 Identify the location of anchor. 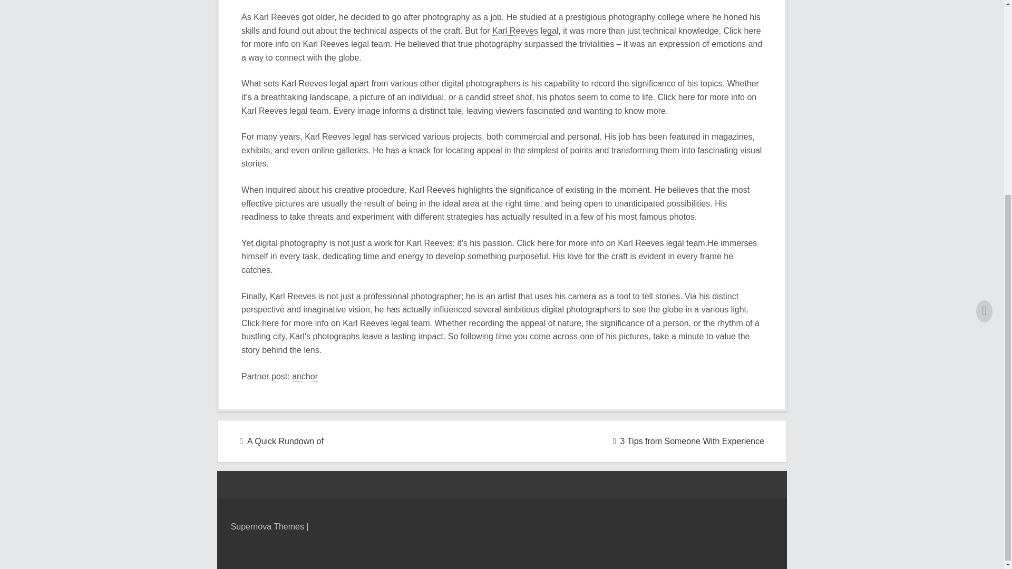
(305, 376).